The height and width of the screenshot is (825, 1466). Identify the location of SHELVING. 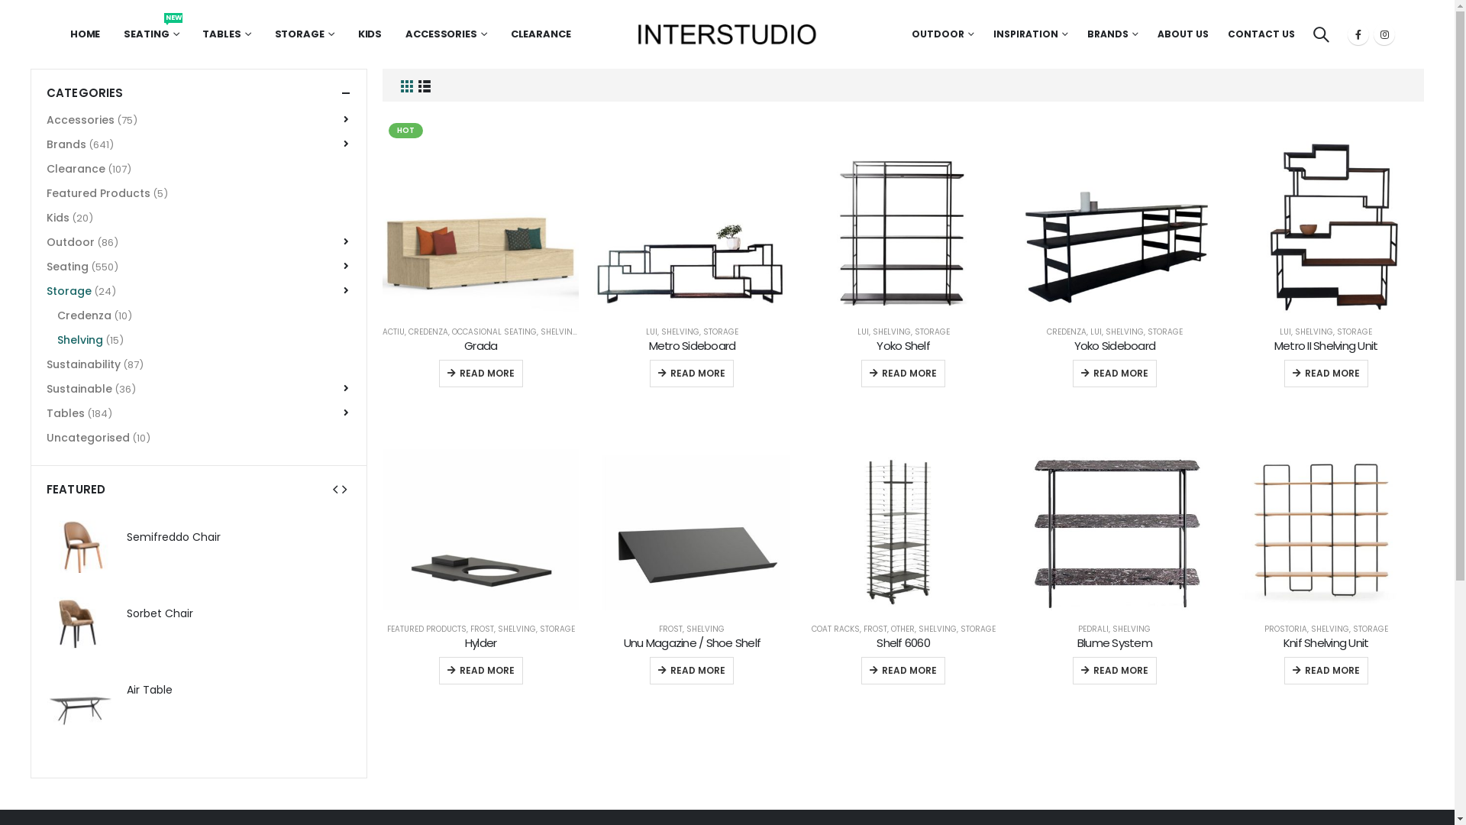
(517, 629).